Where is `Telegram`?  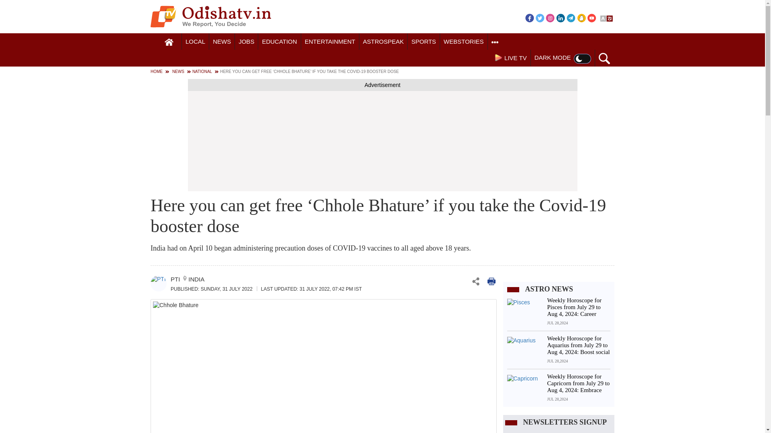 Telegram is located at coordinates (571, 18).